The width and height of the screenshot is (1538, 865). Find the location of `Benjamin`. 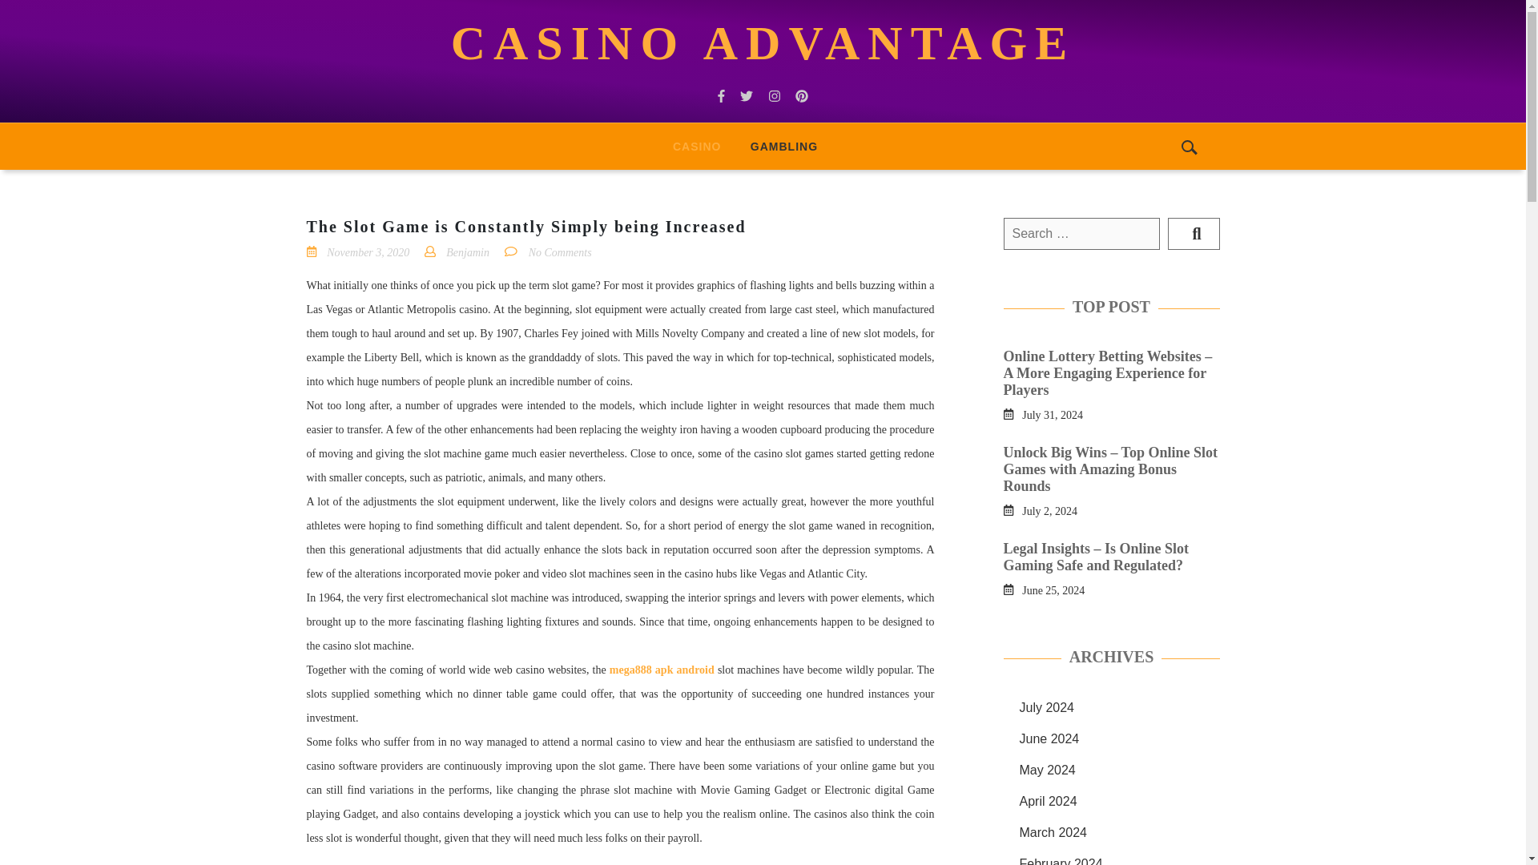

Benjamin is located at coordinates (467, 251).